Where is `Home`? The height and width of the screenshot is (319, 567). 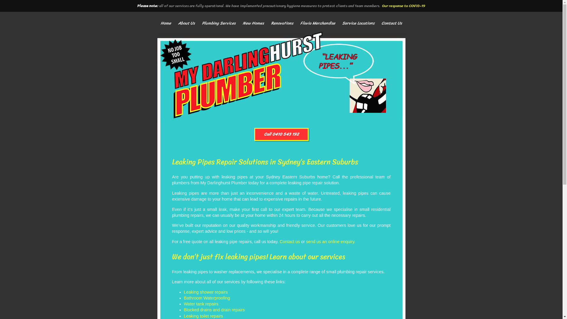 Home is located at coordinates (166, 23).